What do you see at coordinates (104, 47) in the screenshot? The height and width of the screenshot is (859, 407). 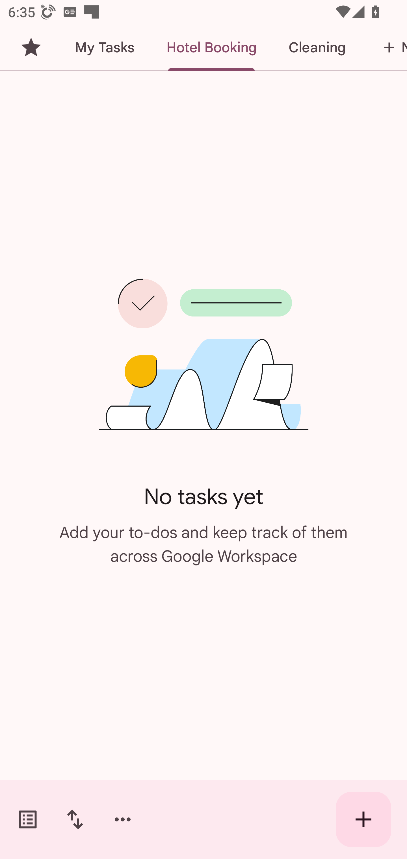 I see `My Tasks` at bounding box center [104, 47].